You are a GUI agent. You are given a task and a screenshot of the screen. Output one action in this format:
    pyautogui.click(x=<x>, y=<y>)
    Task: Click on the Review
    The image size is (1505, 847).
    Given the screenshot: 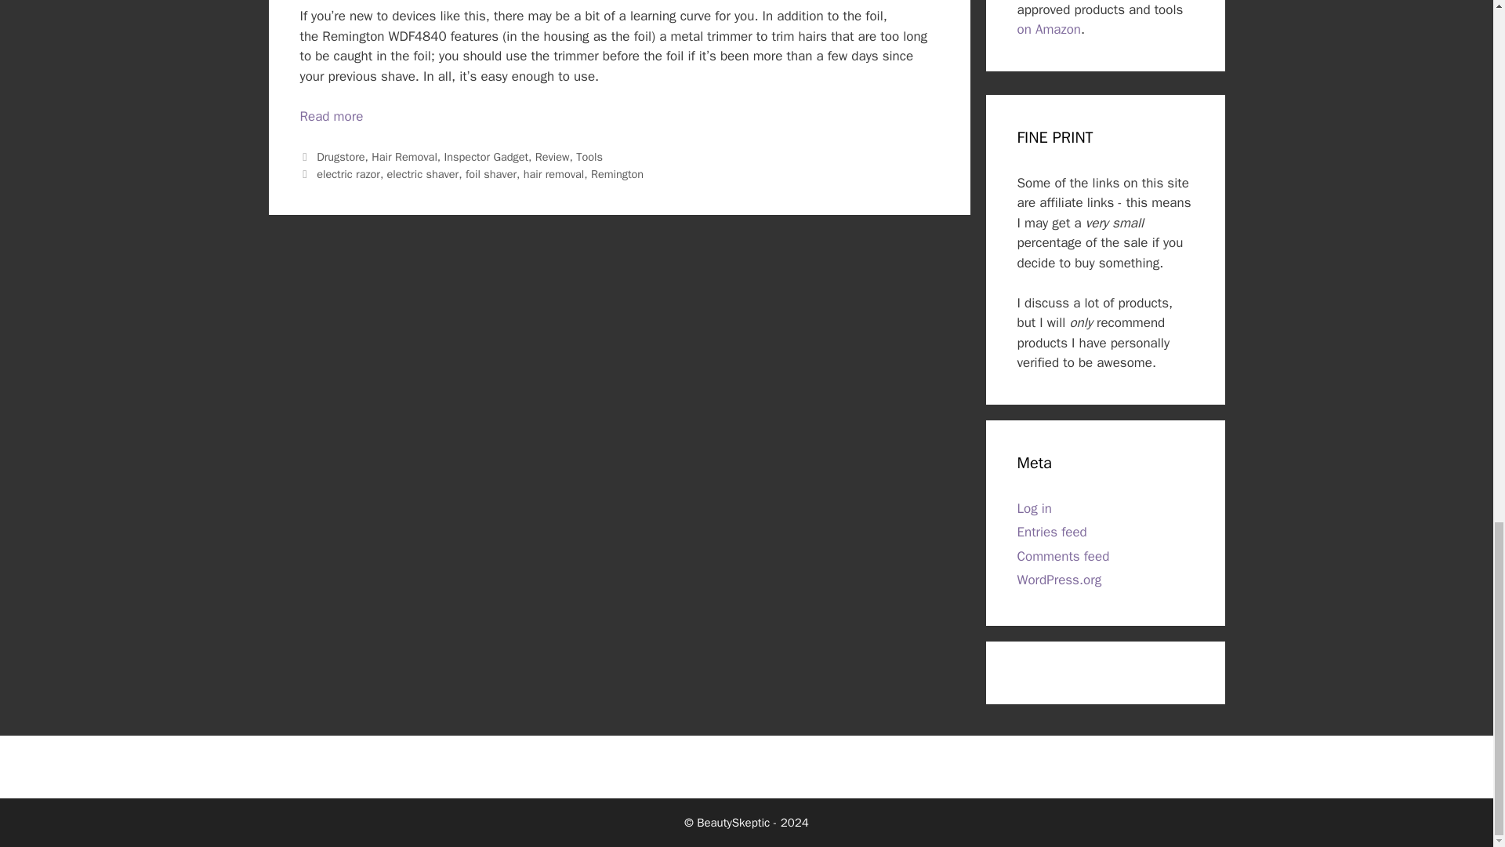 What is the action you would take?
    pyautogui.click(x=553, y=157)
    